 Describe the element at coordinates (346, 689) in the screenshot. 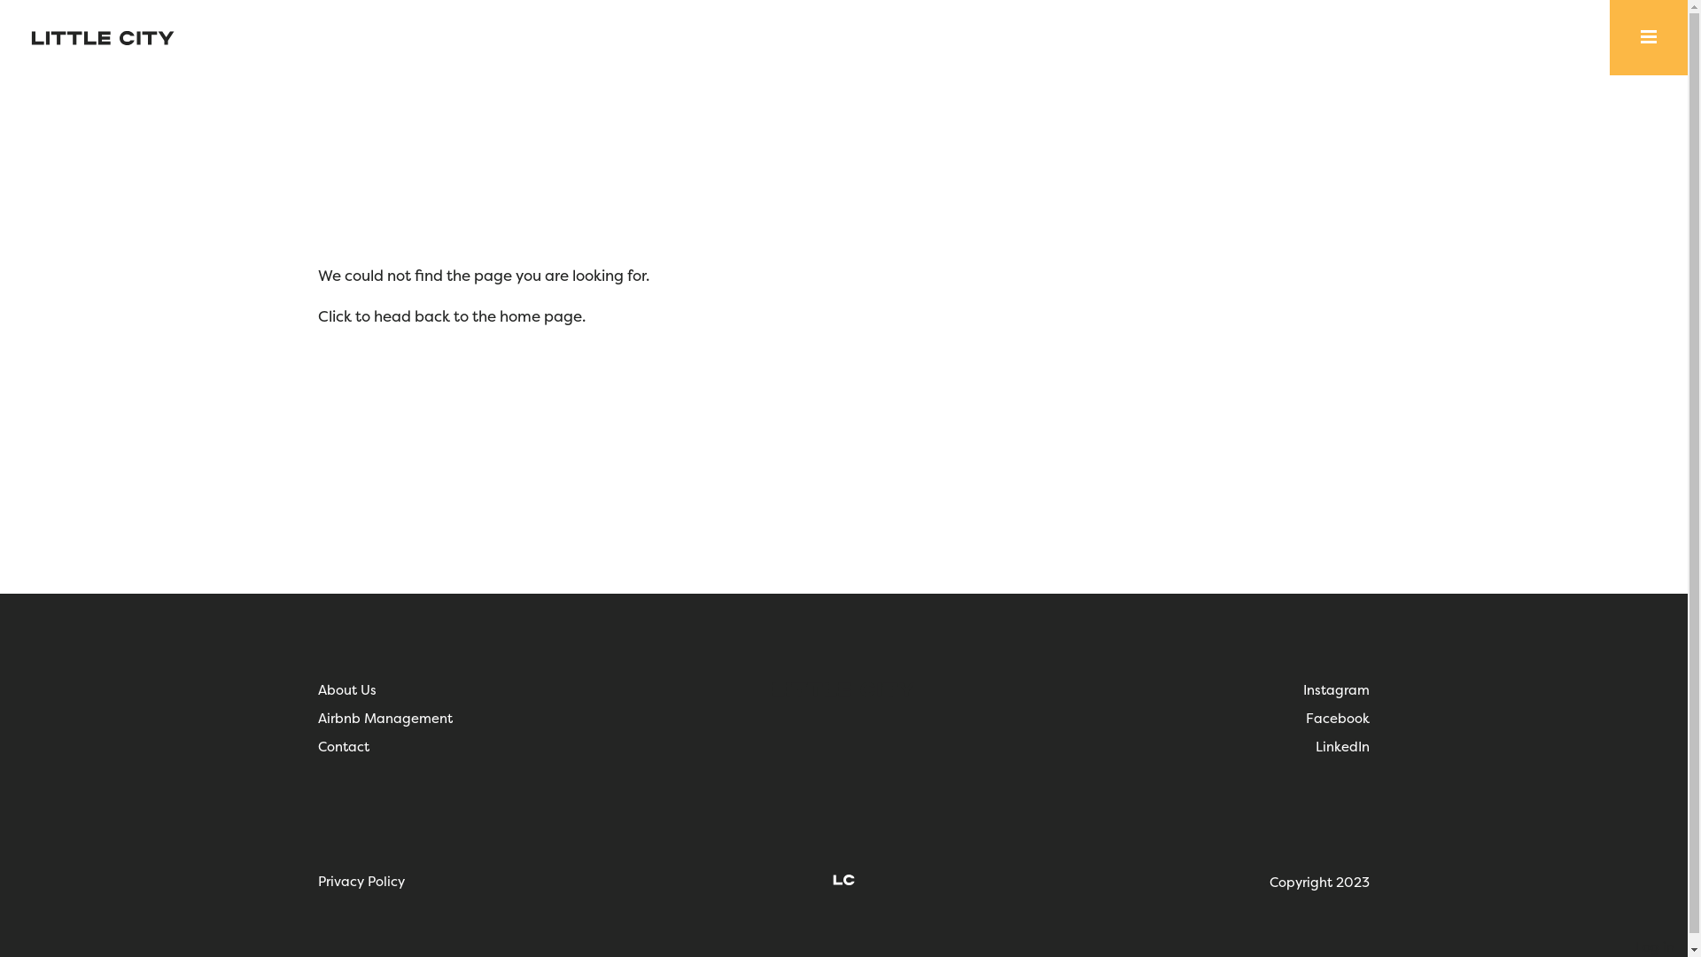

I see `About Us` at that location.